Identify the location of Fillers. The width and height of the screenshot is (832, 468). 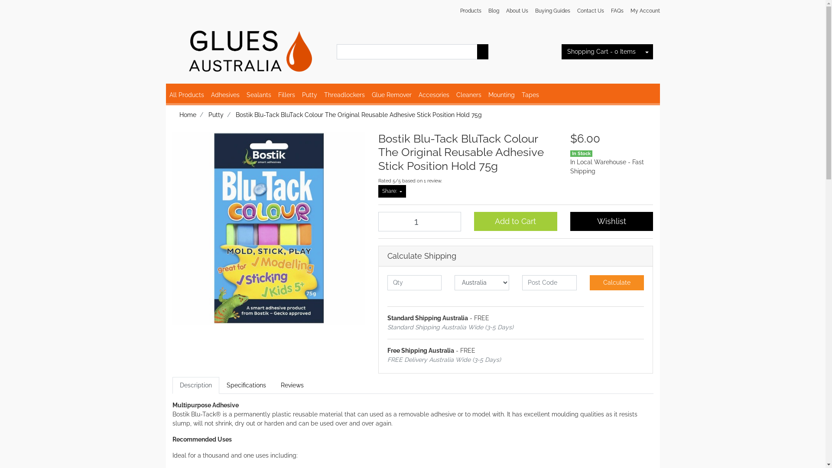
(287, 95).